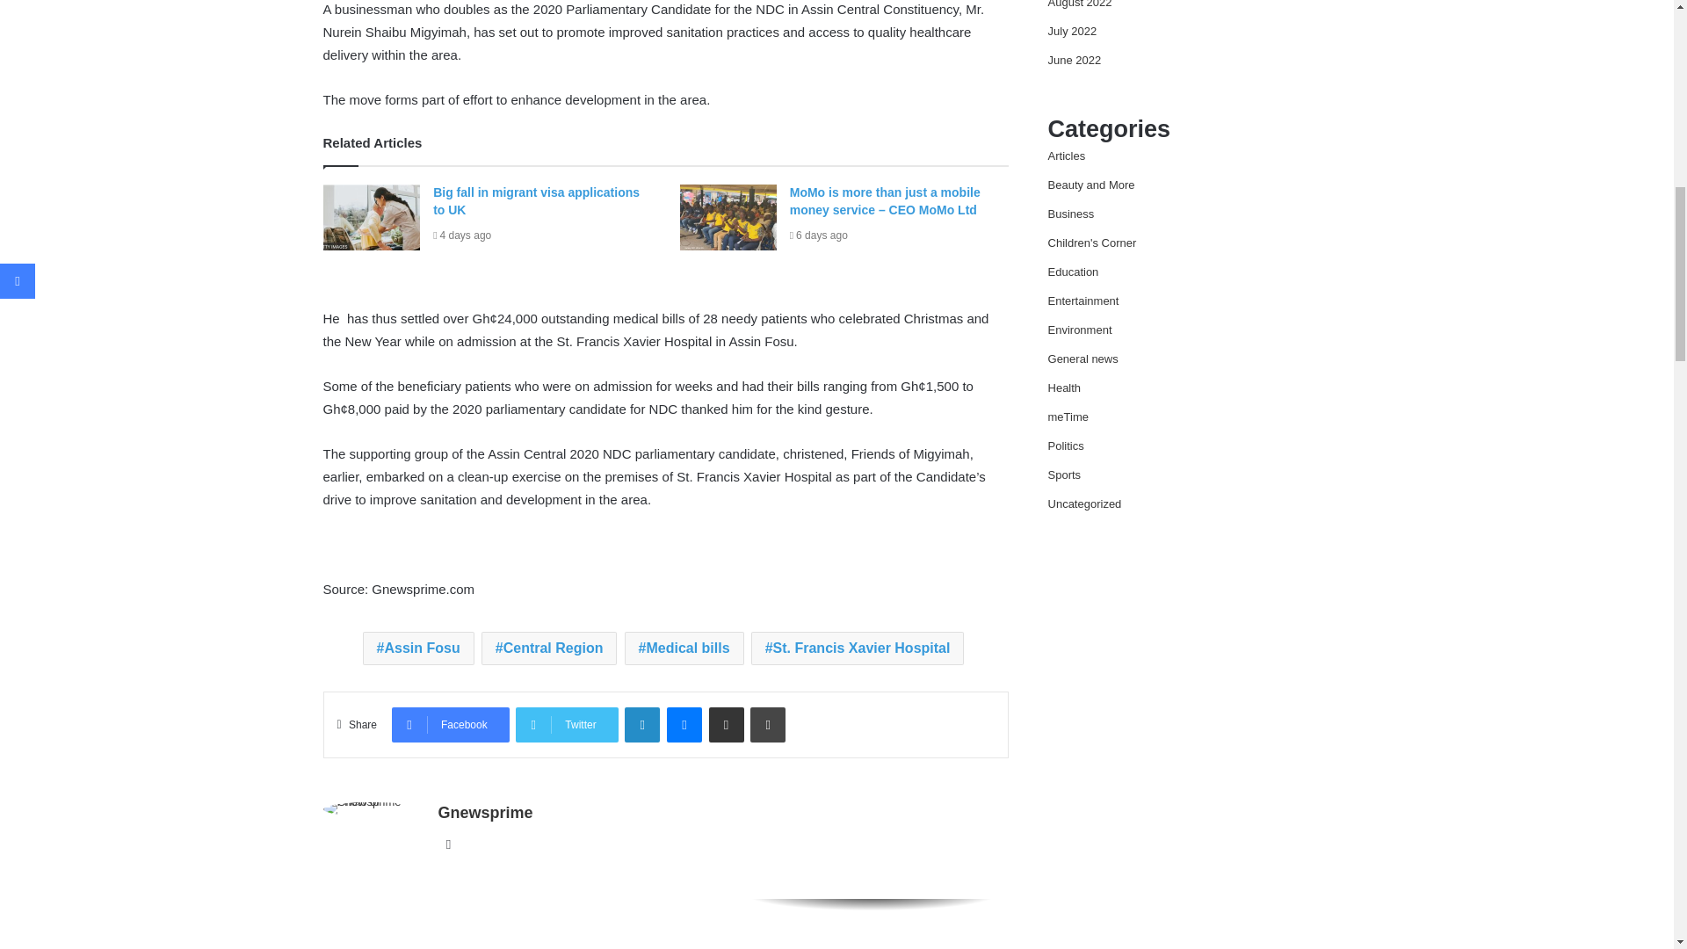  I want to click on LinkedIn, so click(641, 724).